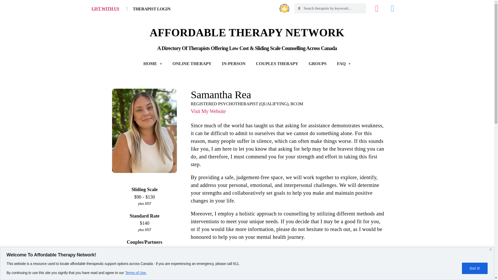  I want to click on Visit My Website, so click(144, 270).